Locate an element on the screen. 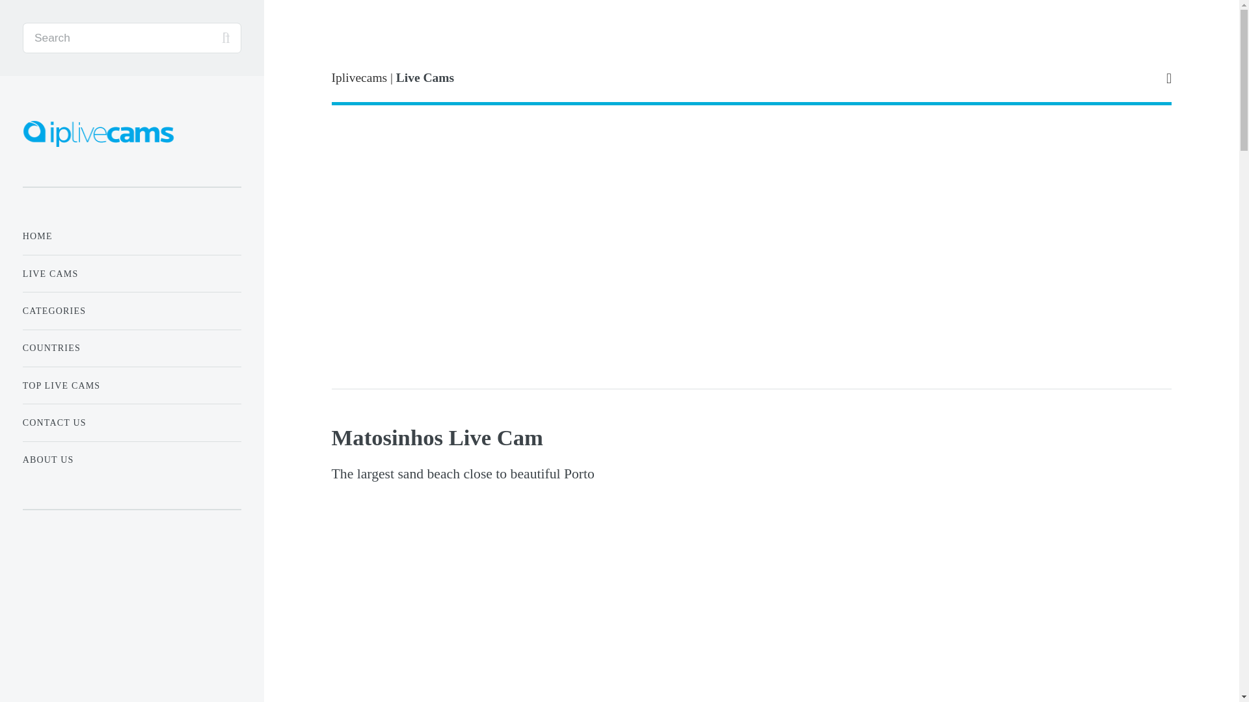 This screenshot has width=1249, height=702. Advertisement is located at coordinates (131, 624).